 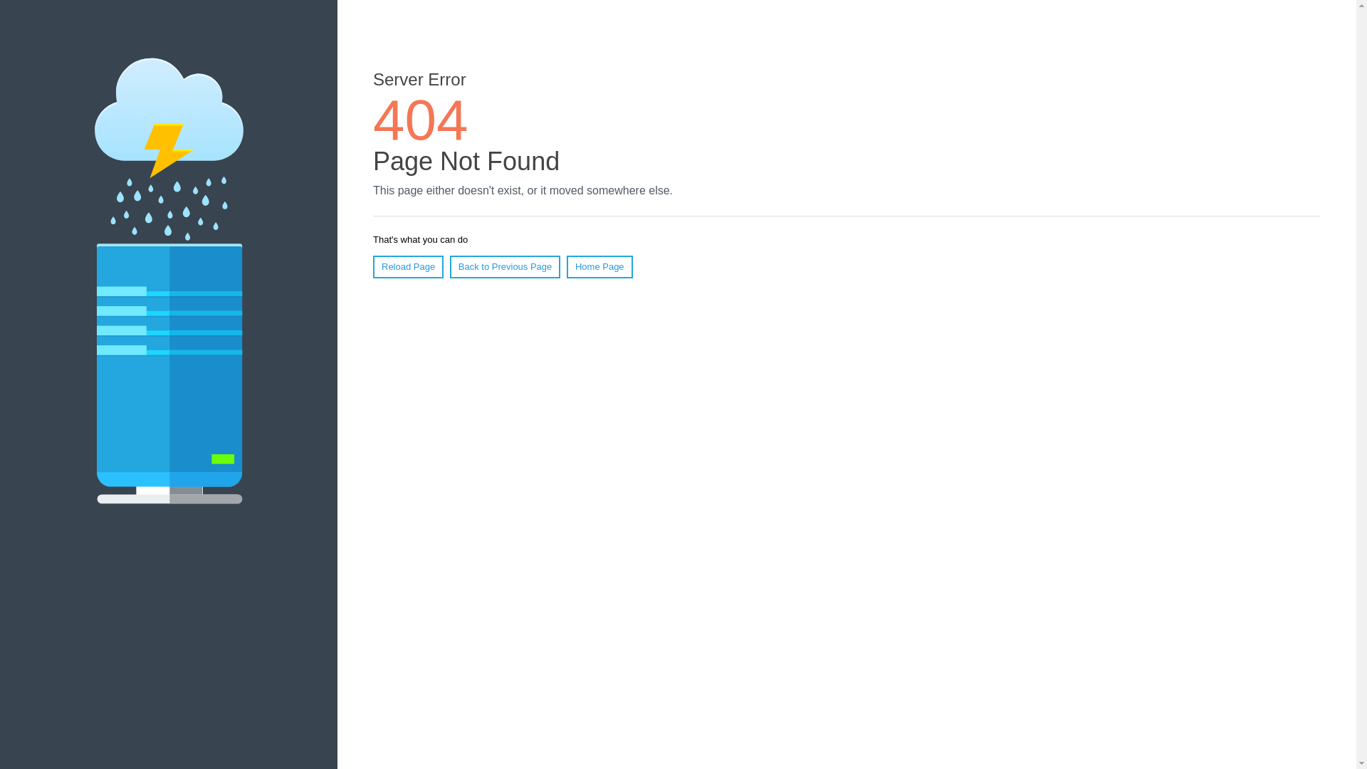 I want to click on Back to Previous Page, so click(x=506, y=267).